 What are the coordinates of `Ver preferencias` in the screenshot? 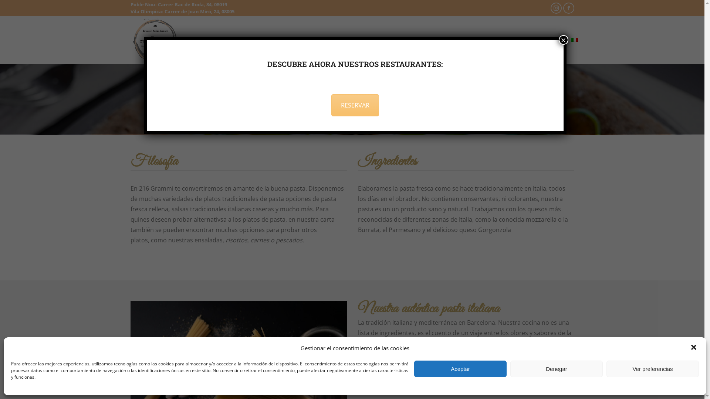 It's located at (653, 369).